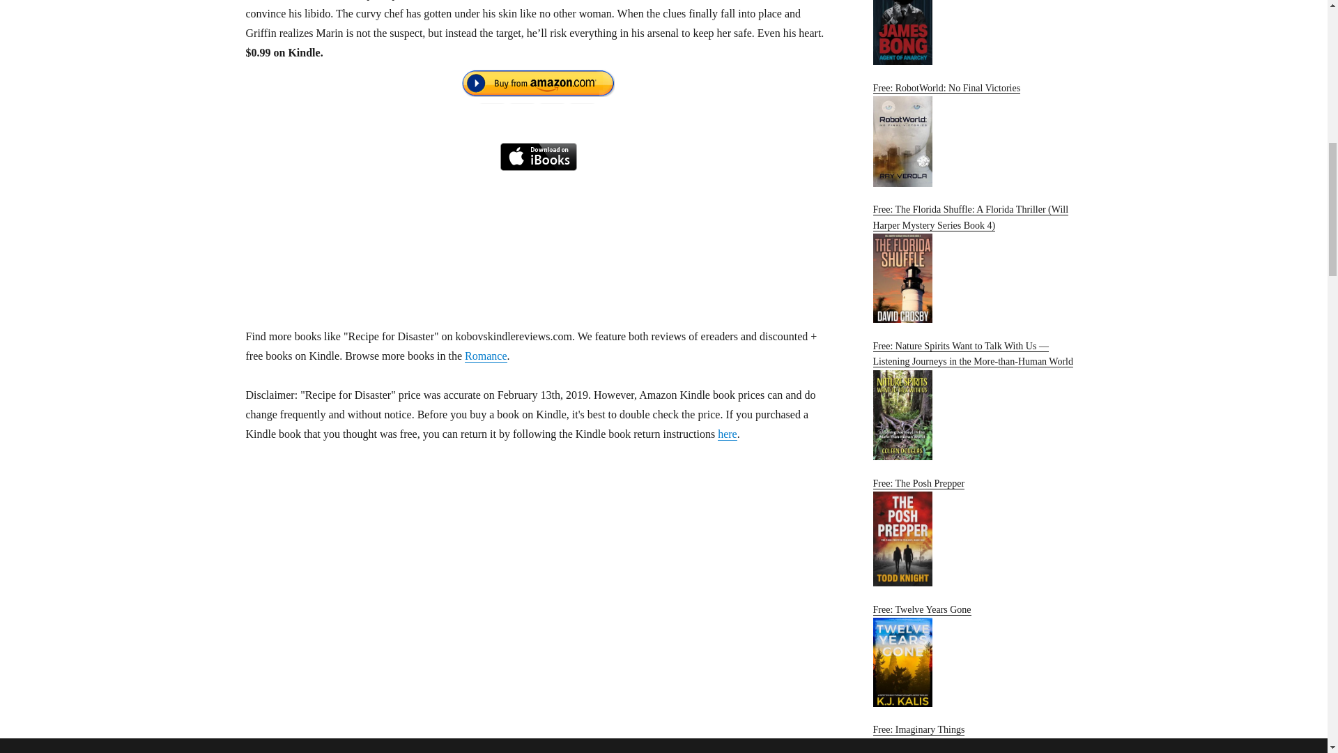  Describe the element at coordinates (976, 738) in the screenshot. I see `Free: Imaginary Things` at that location.